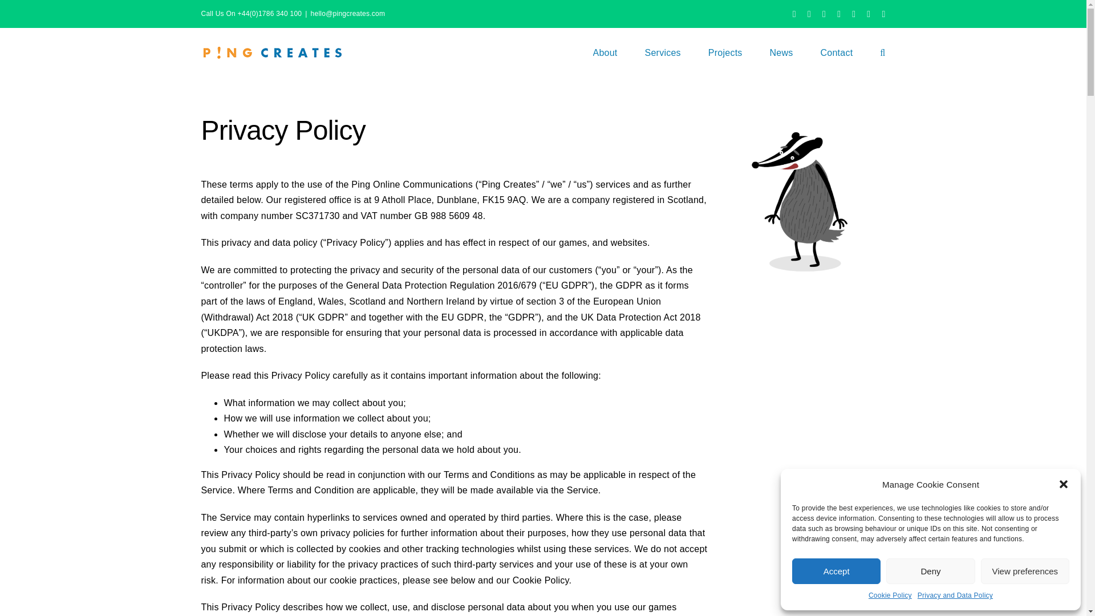  What do you see at coordinates (955, 595) in the screenshot?
I see `Privacy and Data Policy` at bounding box center [955, 595].